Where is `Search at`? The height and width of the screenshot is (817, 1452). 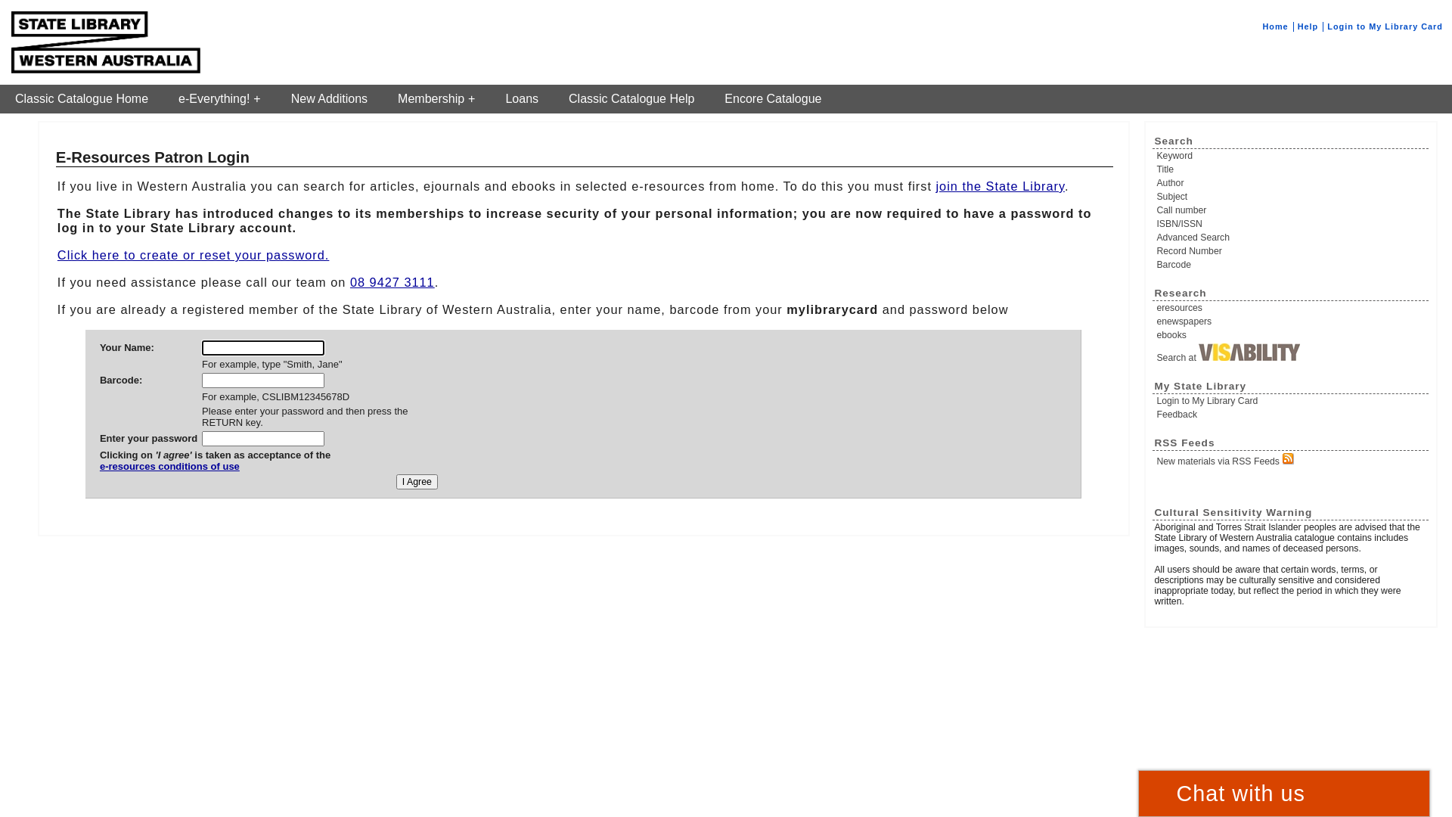
Search at is located at coordinates (1292, 353).